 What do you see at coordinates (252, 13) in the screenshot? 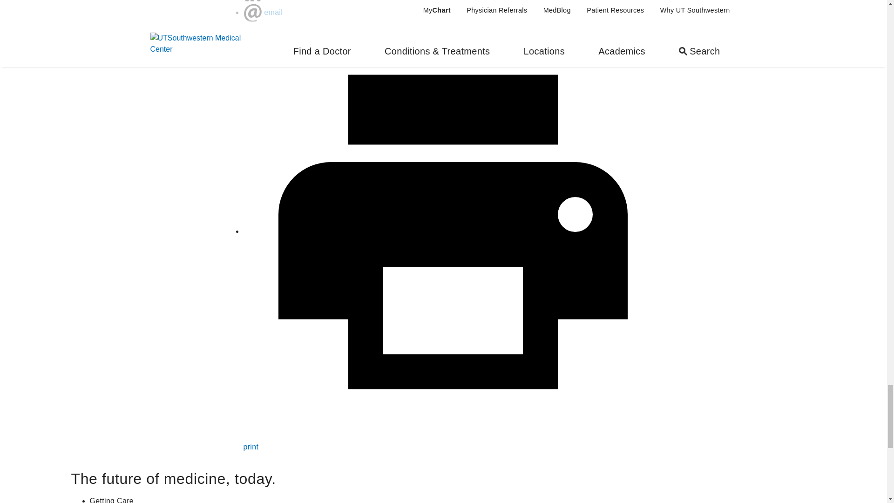
I see `Share via Email` at bounding box center [252, 13].